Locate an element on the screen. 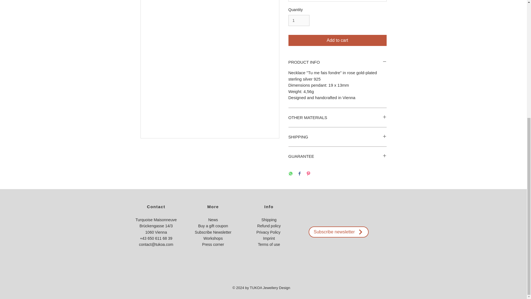  45cm is located at coordinates (337, 1).